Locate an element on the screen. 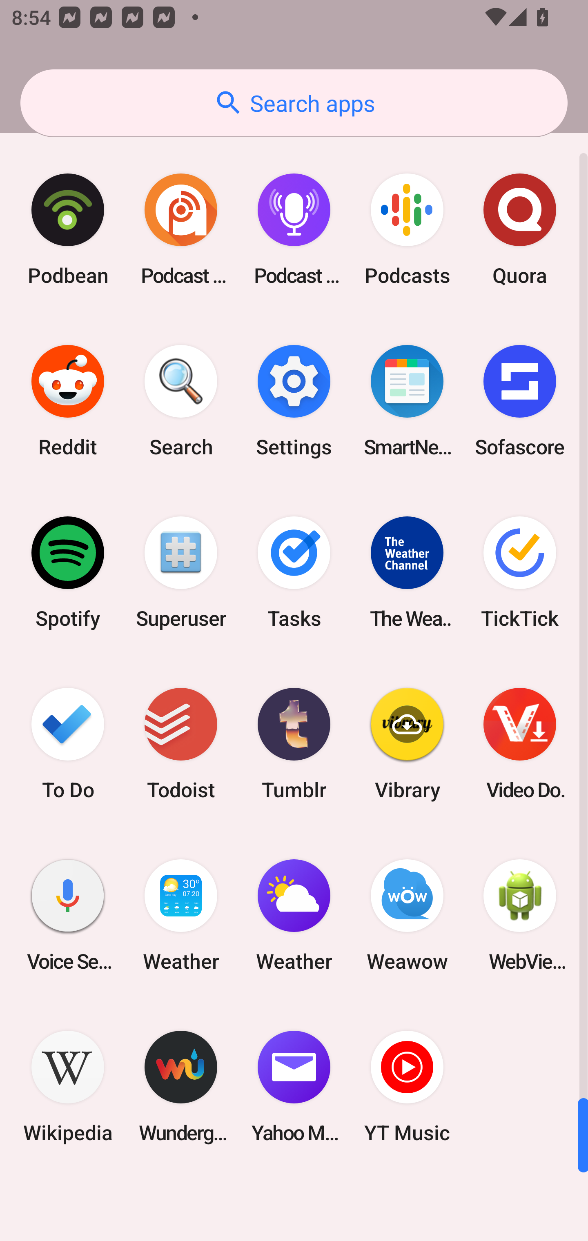  Search is located at coordinates (181, 401).